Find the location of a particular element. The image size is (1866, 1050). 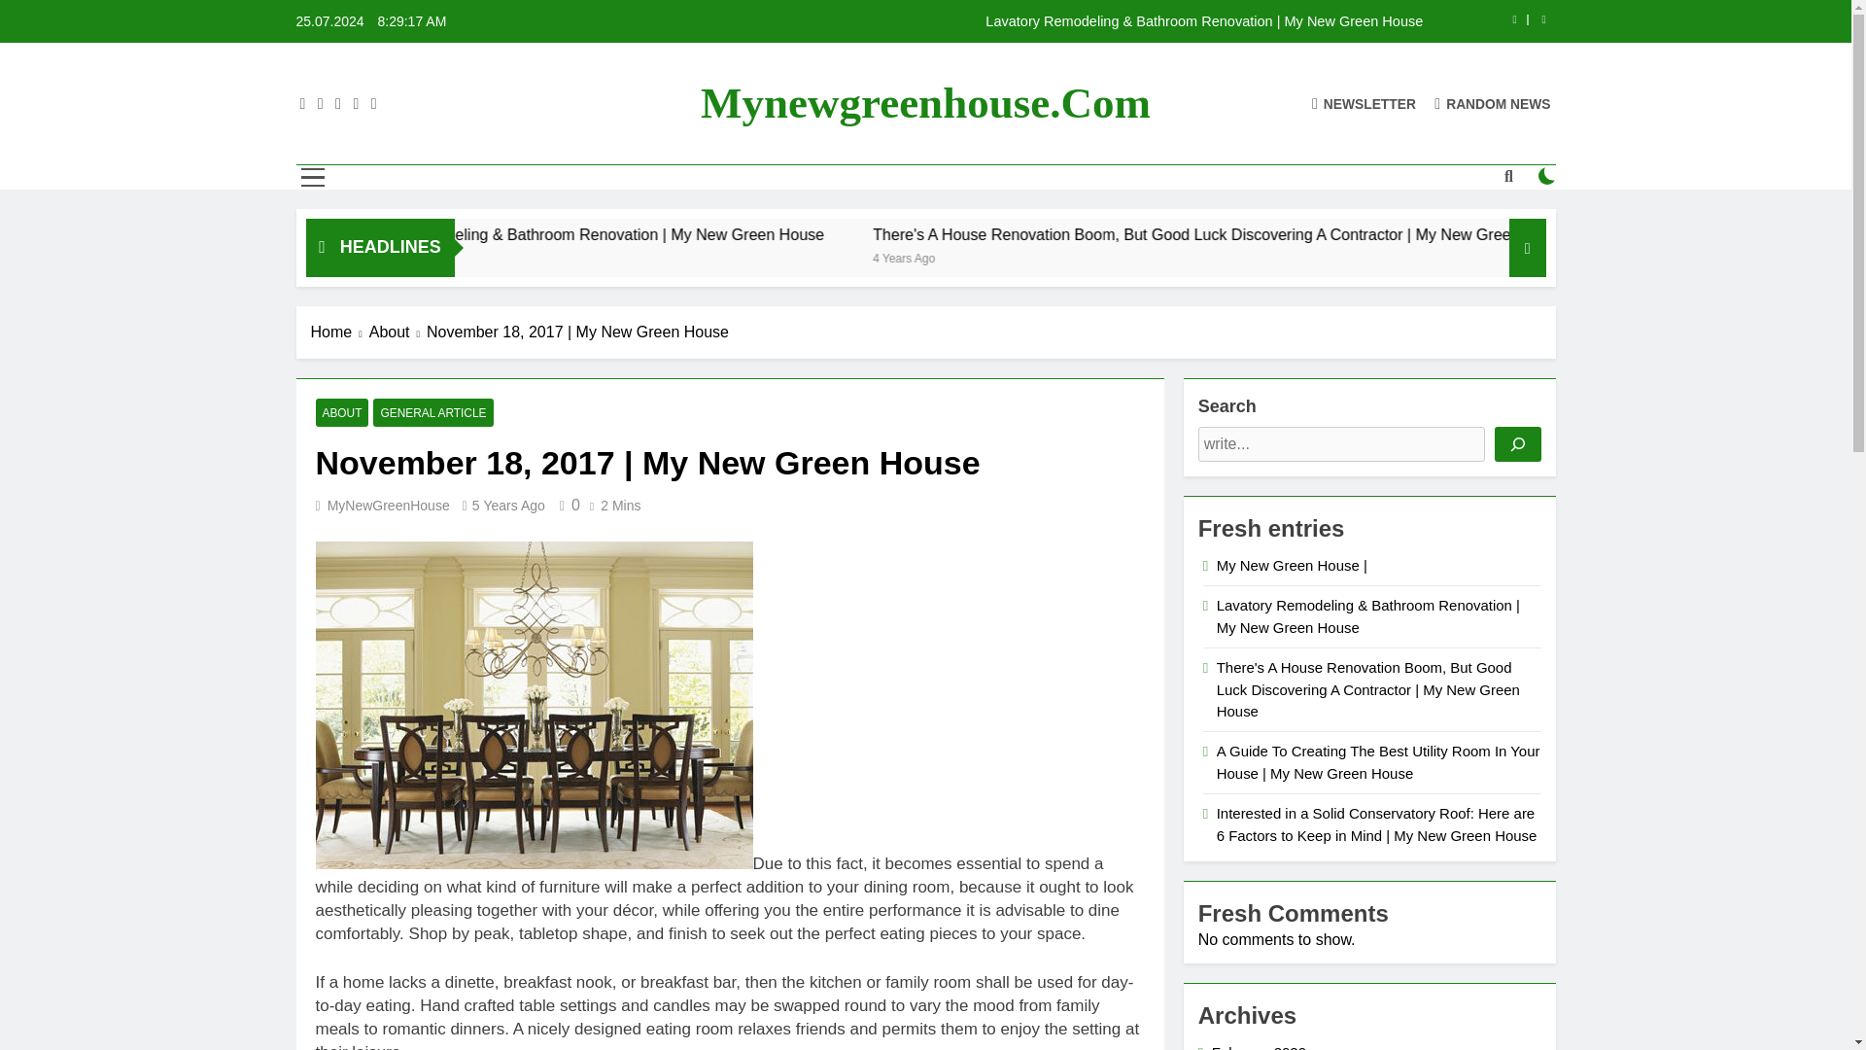

NEWSLETTER is located at coordinates (1364, 103).